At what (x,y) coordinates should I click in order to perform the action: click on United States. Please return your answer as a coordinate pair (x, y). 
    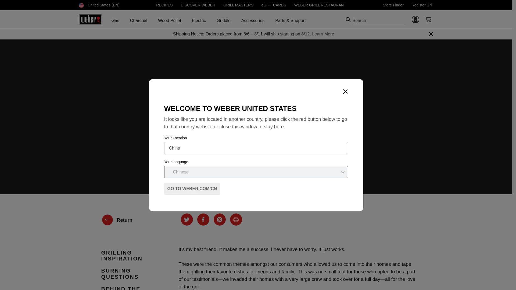
    Looking at the image, I should click on (81, 5).